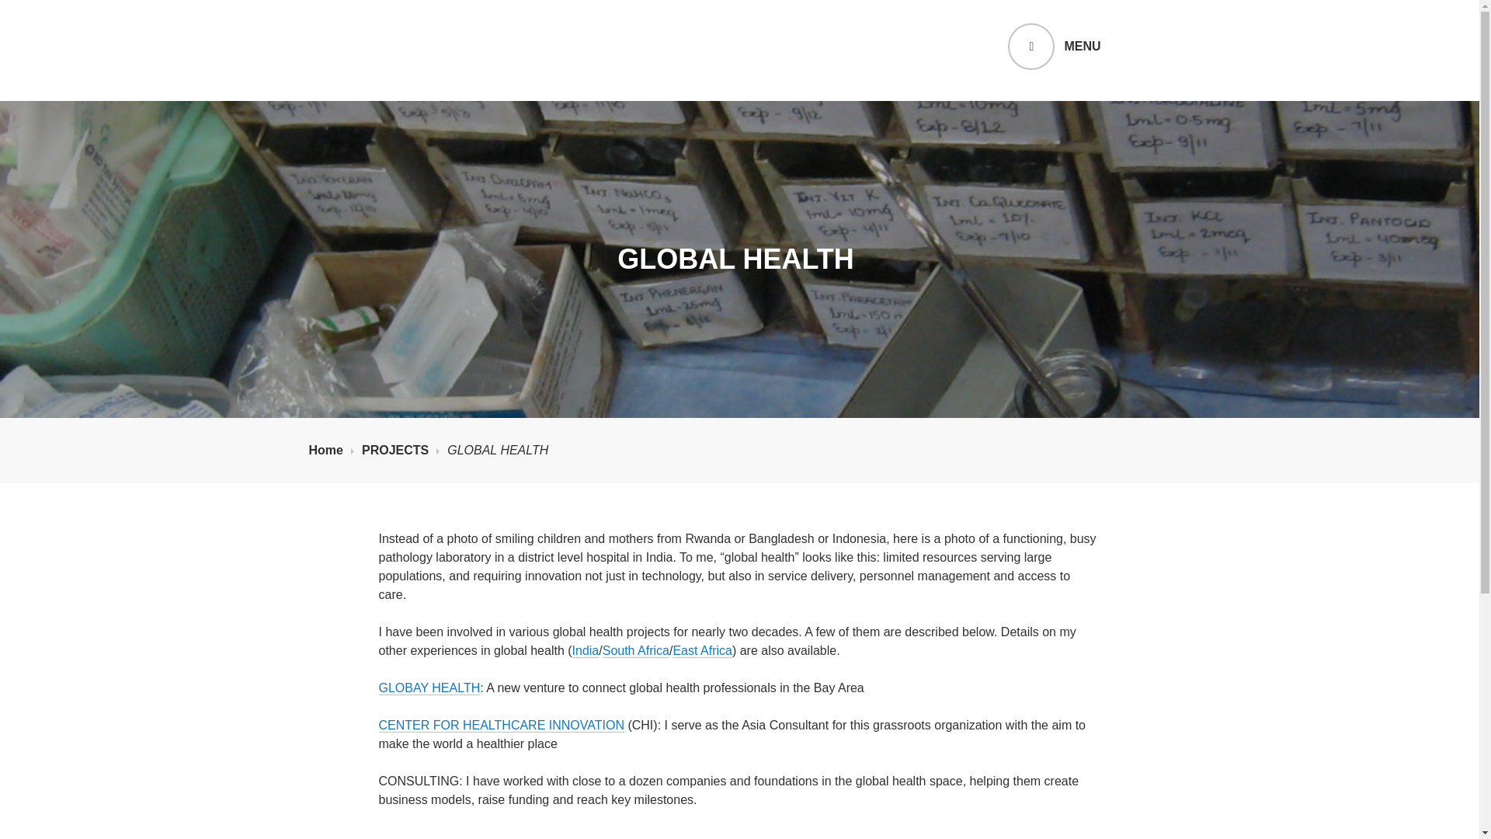 This screenshot has width=1491, height=839. Describe the element at coordinates (401, 451) in the screenshot. I see `PROJECTS` at that location.